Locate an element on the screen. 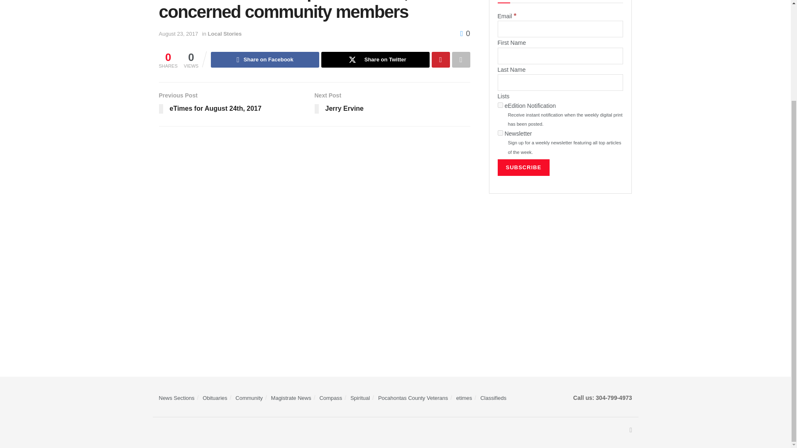 The width and height of the screenshot is (797, 448). 2 is located at coordinates (500, 133).